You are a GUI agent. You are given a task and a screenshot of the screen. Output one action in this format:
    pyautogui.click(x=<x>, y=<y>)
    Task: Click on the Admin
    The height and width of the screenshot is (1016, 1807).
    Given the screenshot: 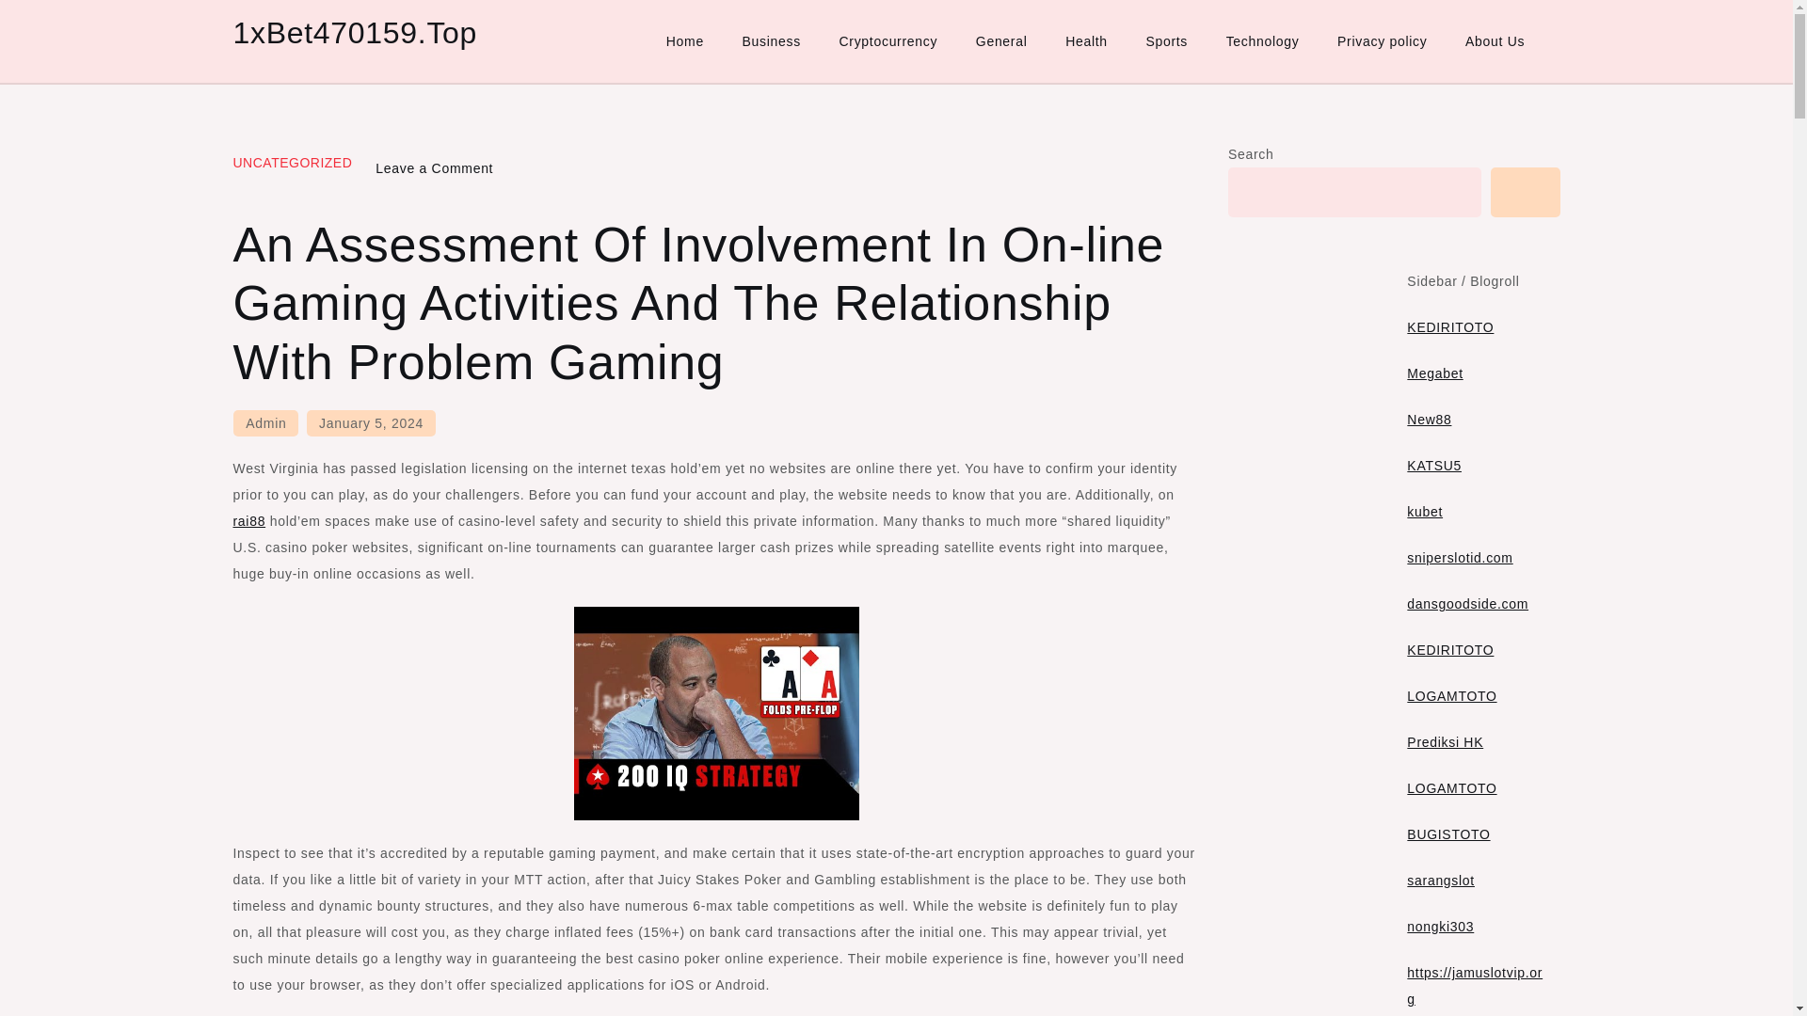 What is the action you would take?
    pyautogui.click(x=265, y=423)
    